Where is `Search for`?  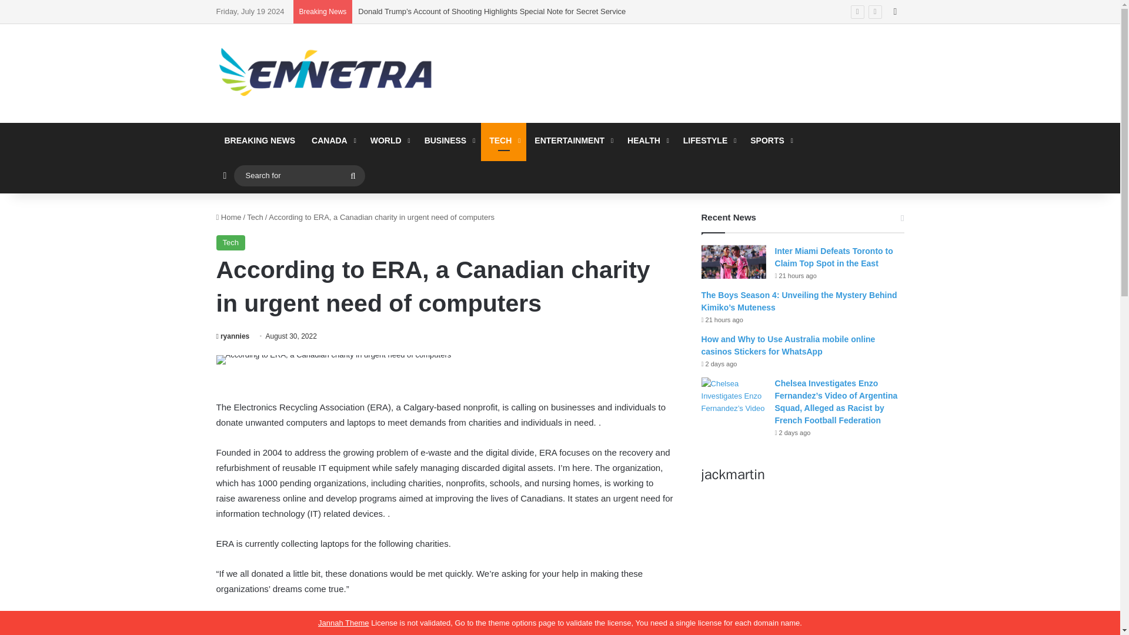 Search for is located at coordinates (353, 175).